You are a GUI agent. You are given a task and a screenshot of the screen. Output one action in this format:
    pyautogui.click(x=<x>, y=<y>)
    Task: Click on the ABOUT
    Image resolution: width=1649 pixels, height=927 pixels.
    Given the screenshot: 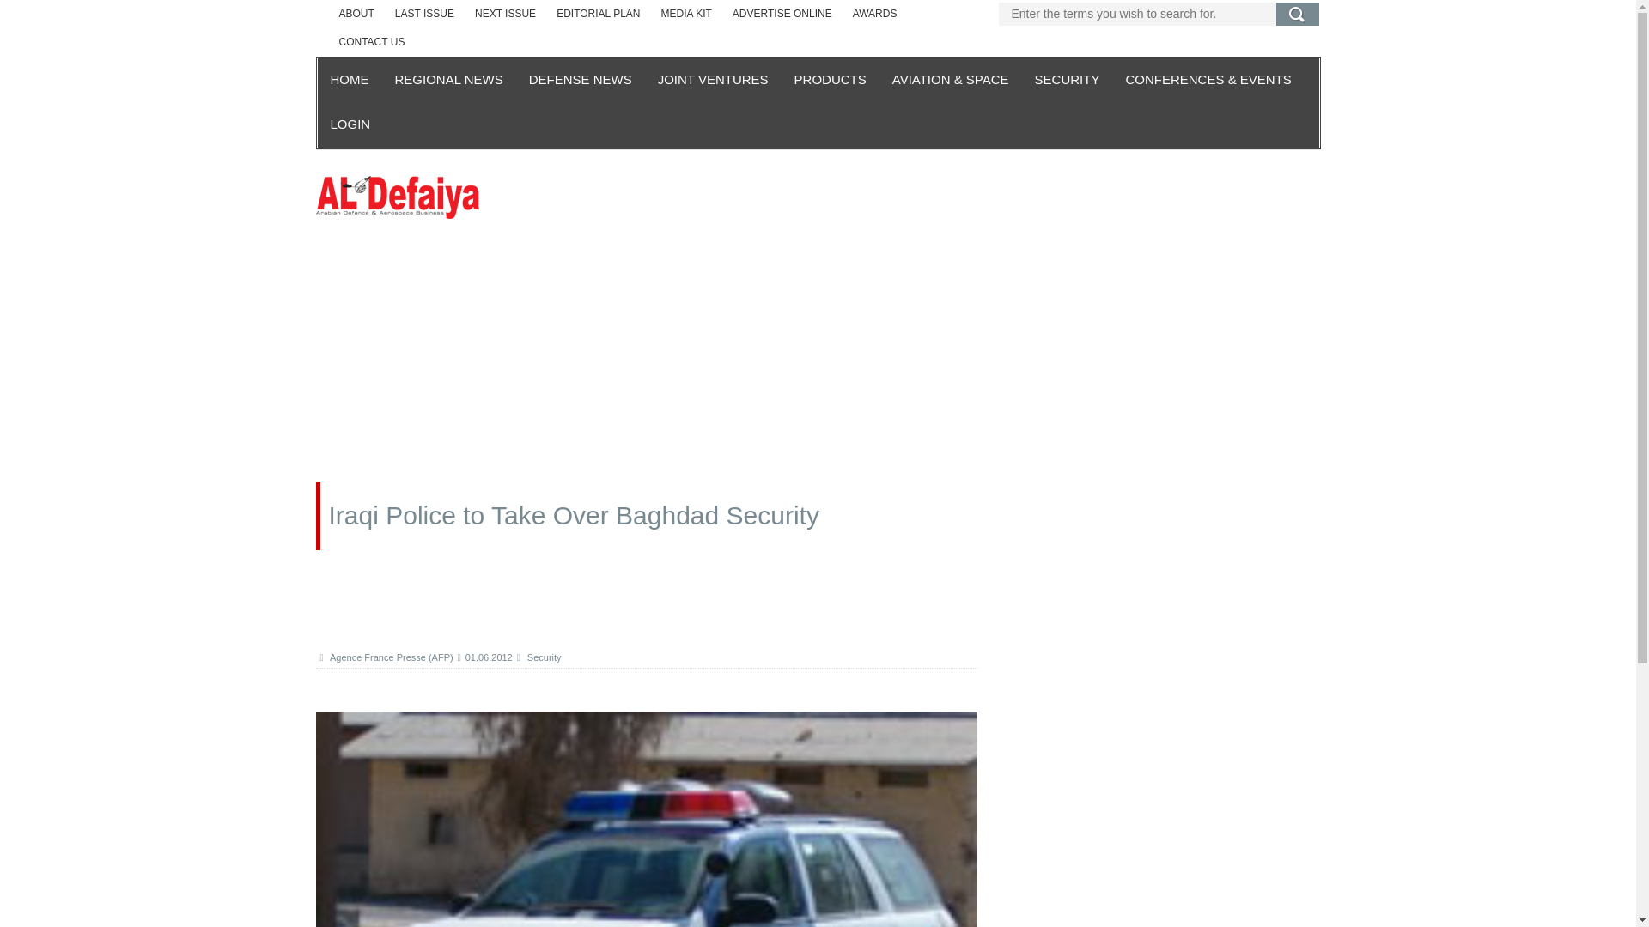 What is the action you would take?
    pyautogui.click(x=356, y=14)
    